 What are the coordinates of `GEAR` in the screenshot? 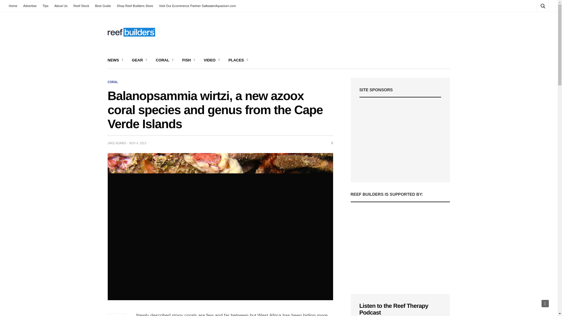 It's located at (140, 60).